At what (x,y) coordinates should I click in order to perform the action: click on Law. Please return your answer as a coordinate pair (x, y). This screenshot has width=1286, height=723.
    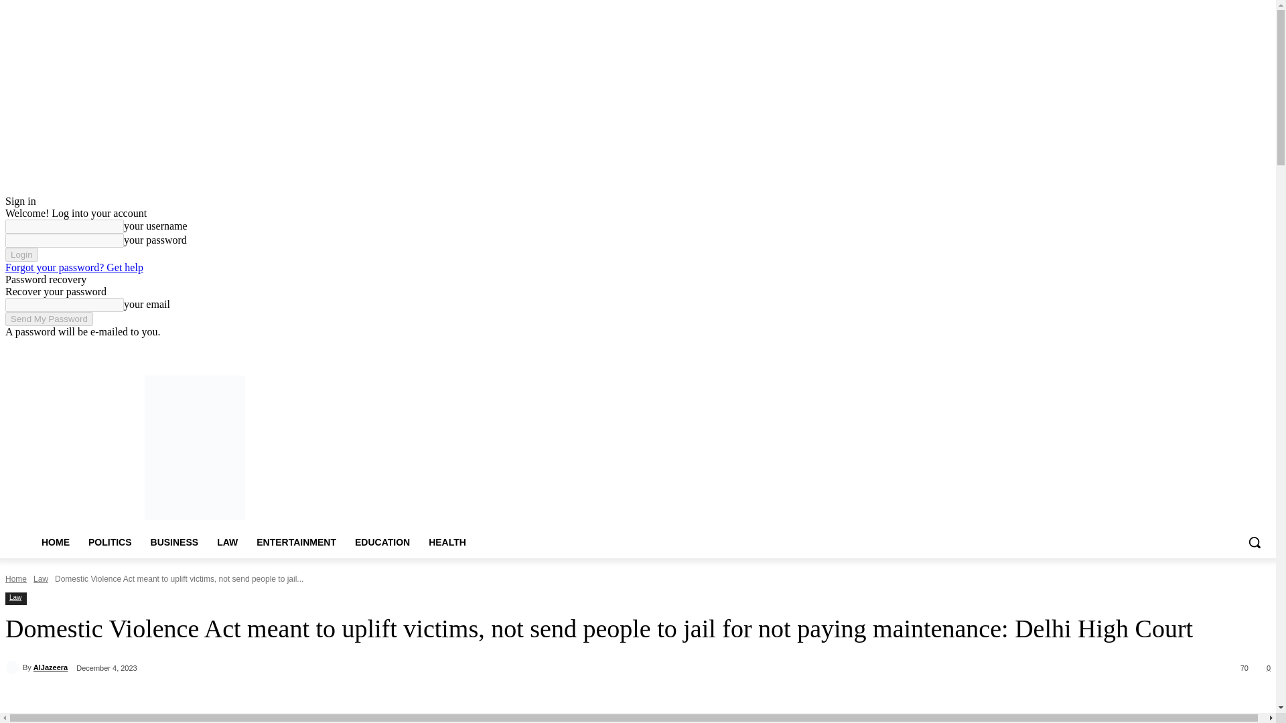
    Looking at the image, I should click on (15, 597).